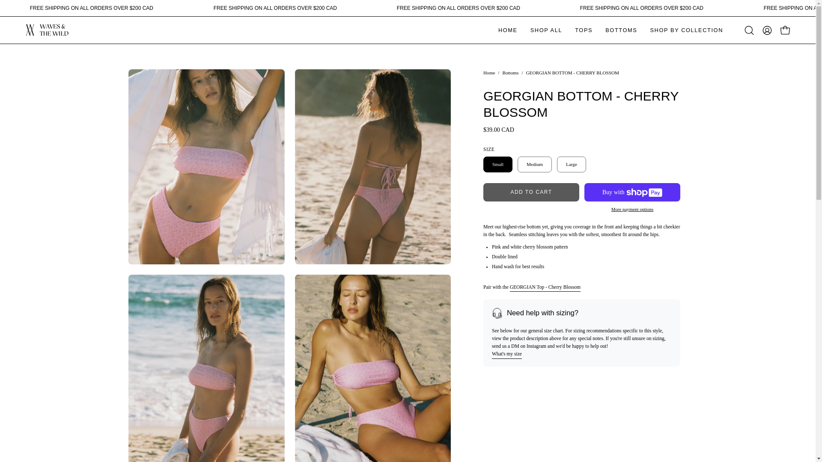 The width and height of the screenshot is (822, 462). Describe the element at coordinates (546, 30) in the screenshot. I see `SHOP ALL` at that location.